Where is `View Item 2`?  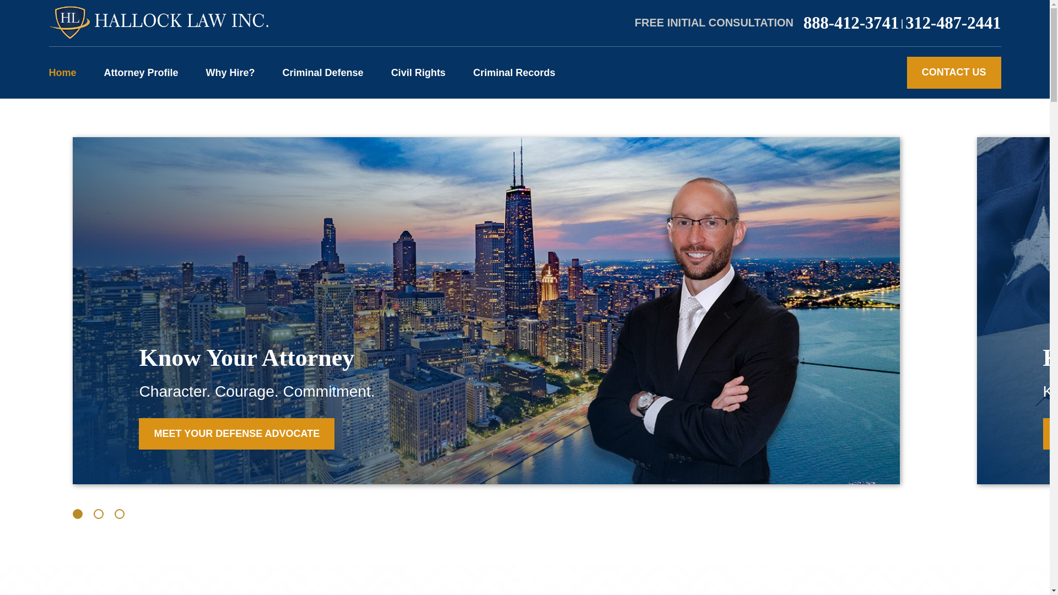
View Item 2 is located at coordinates (99, 513).